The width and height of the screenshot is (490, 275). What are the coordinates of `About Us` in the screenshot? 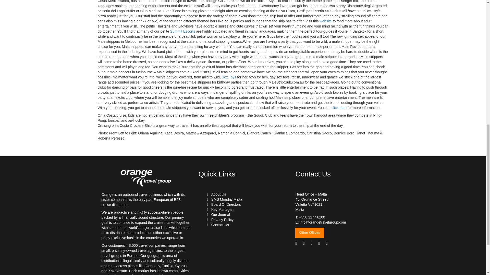 It's located at (218, 194).